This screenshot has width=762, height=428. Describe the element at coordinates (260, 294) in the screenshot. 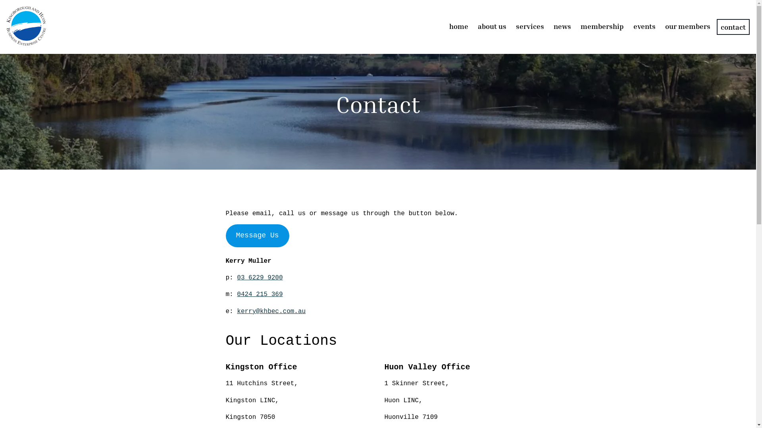

I see `0424 215 369` at that location.